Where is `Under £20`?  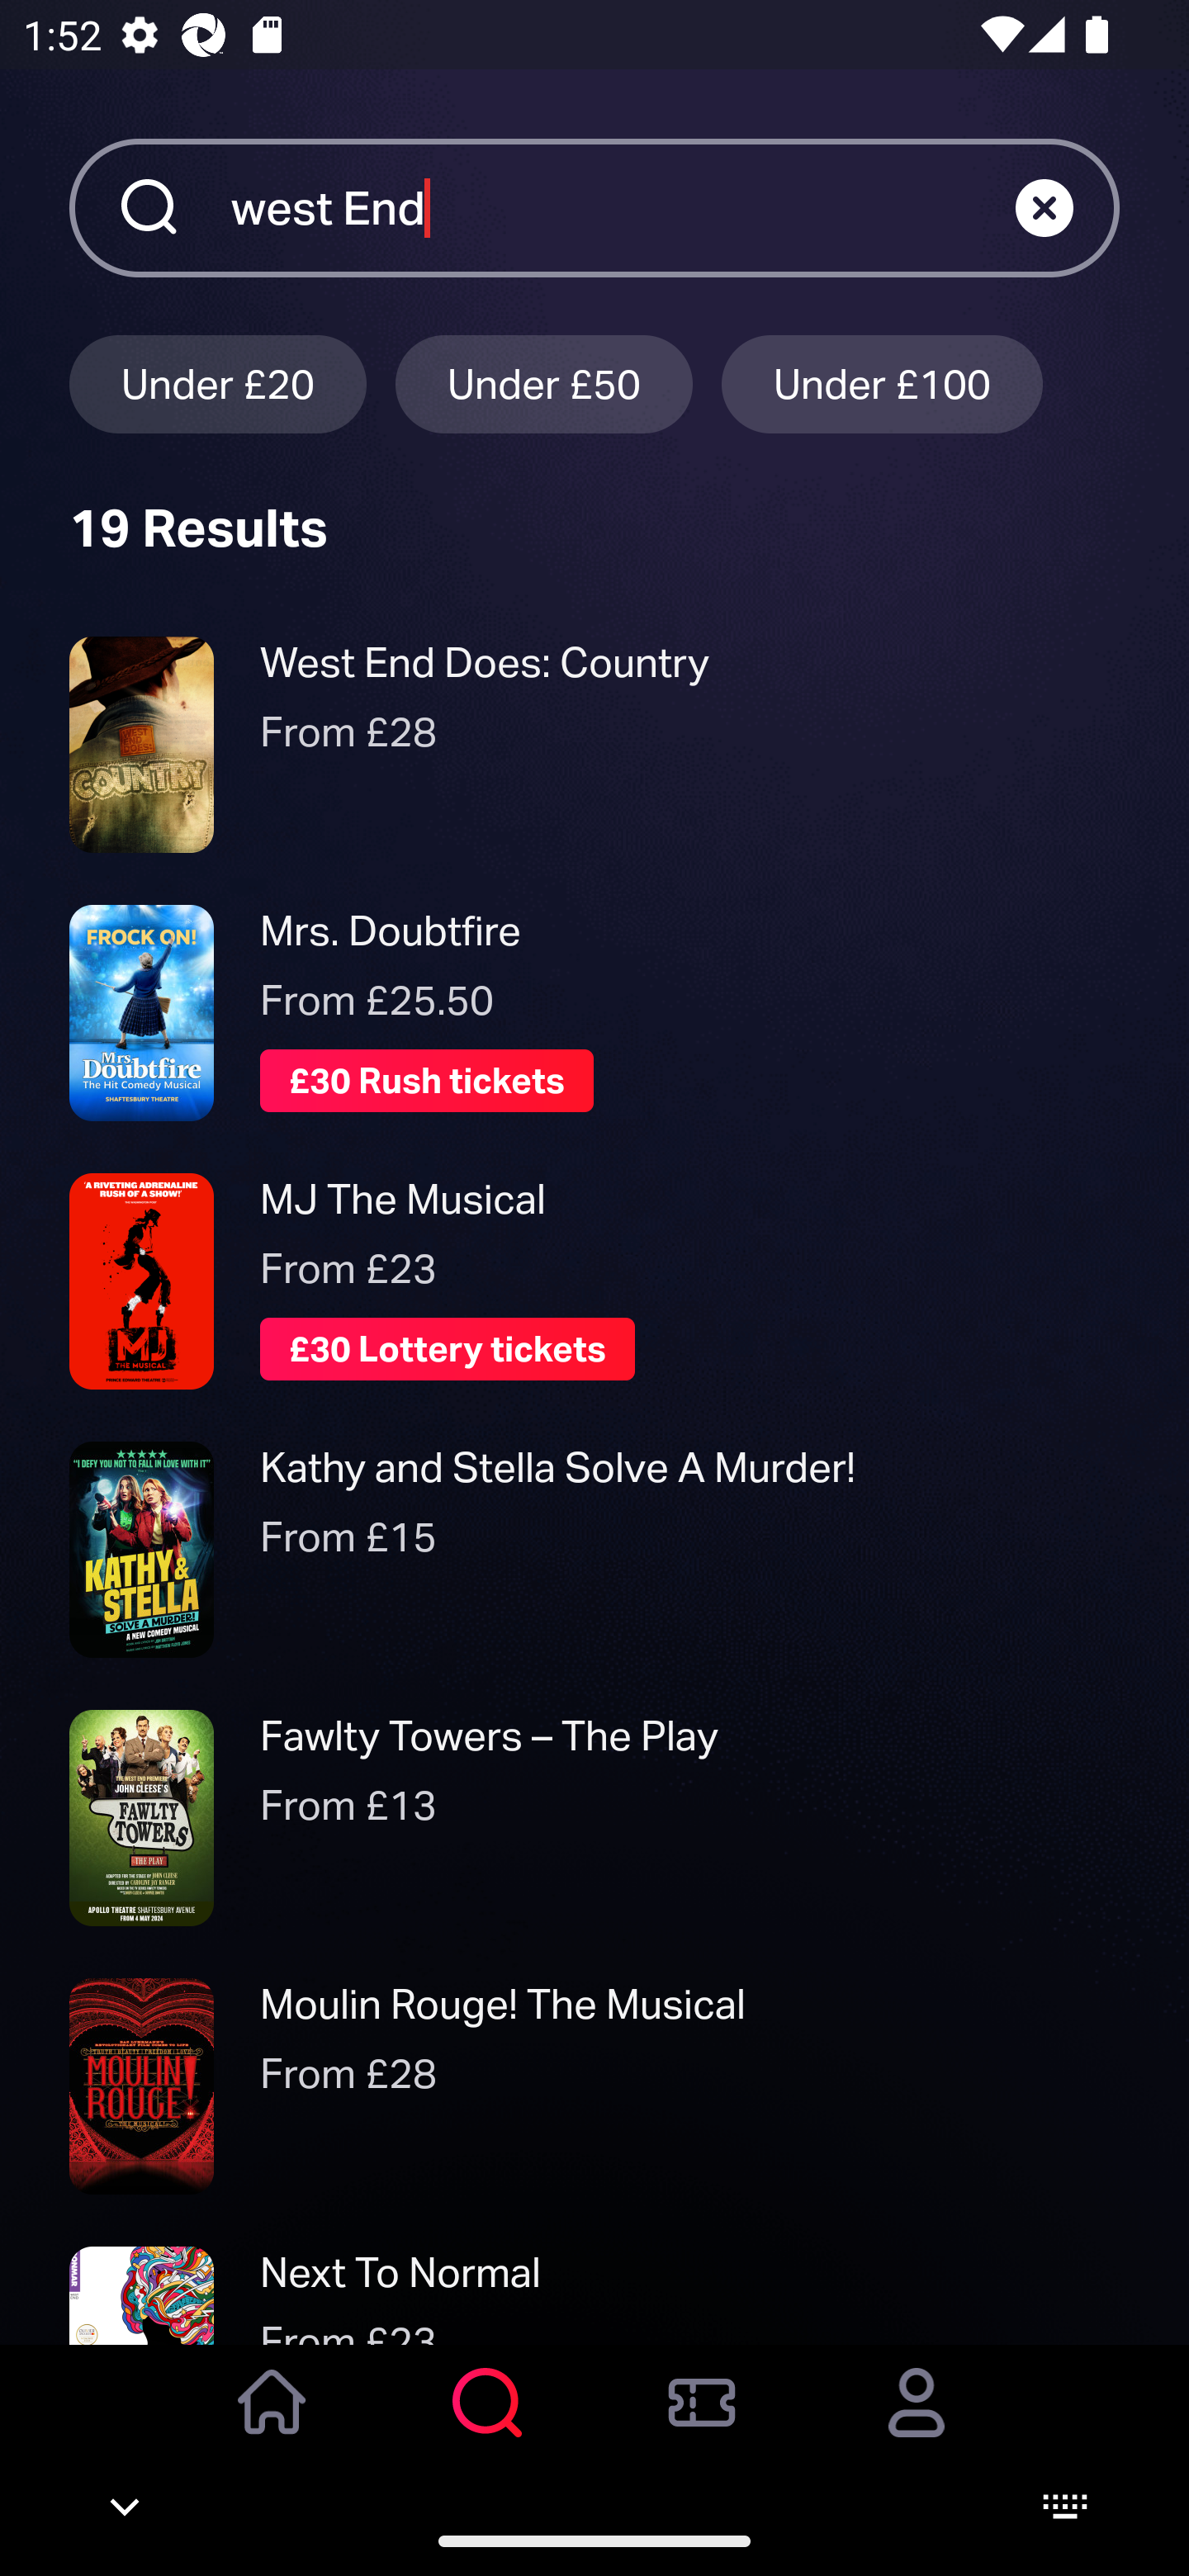
Under £20 is located at coordinates (217, 383).